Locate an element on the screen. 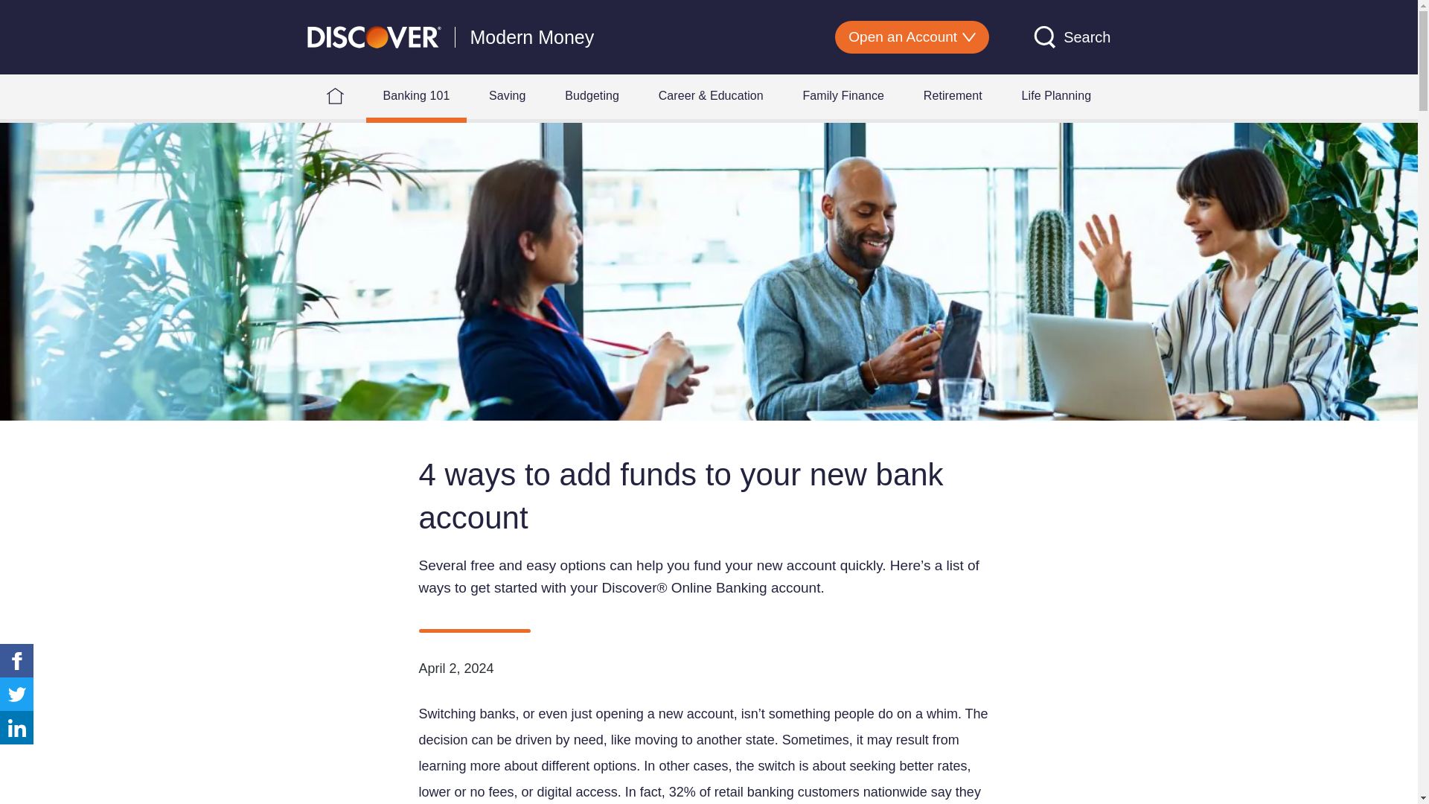 This screenshot has height=804, width=1429. Life Planning is located at coordinates (1056, 95).